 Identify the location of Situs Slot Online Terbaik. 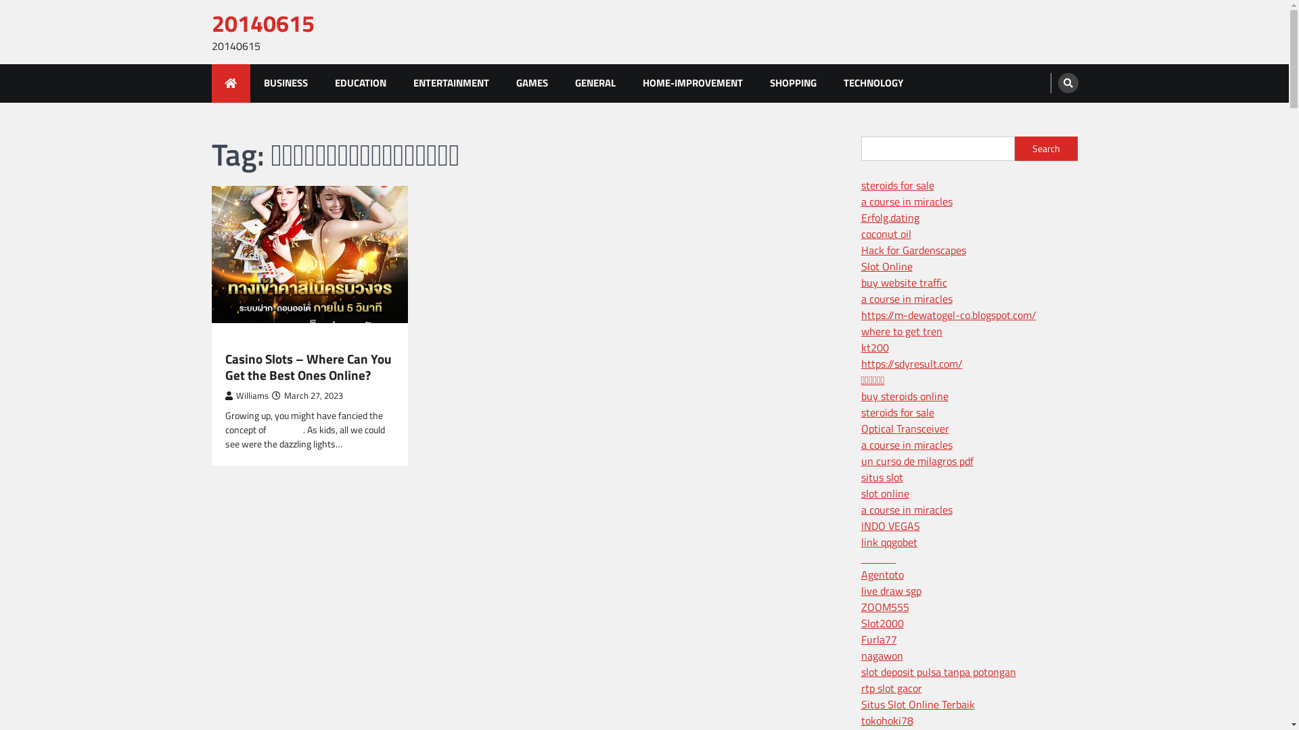
(917, 704).